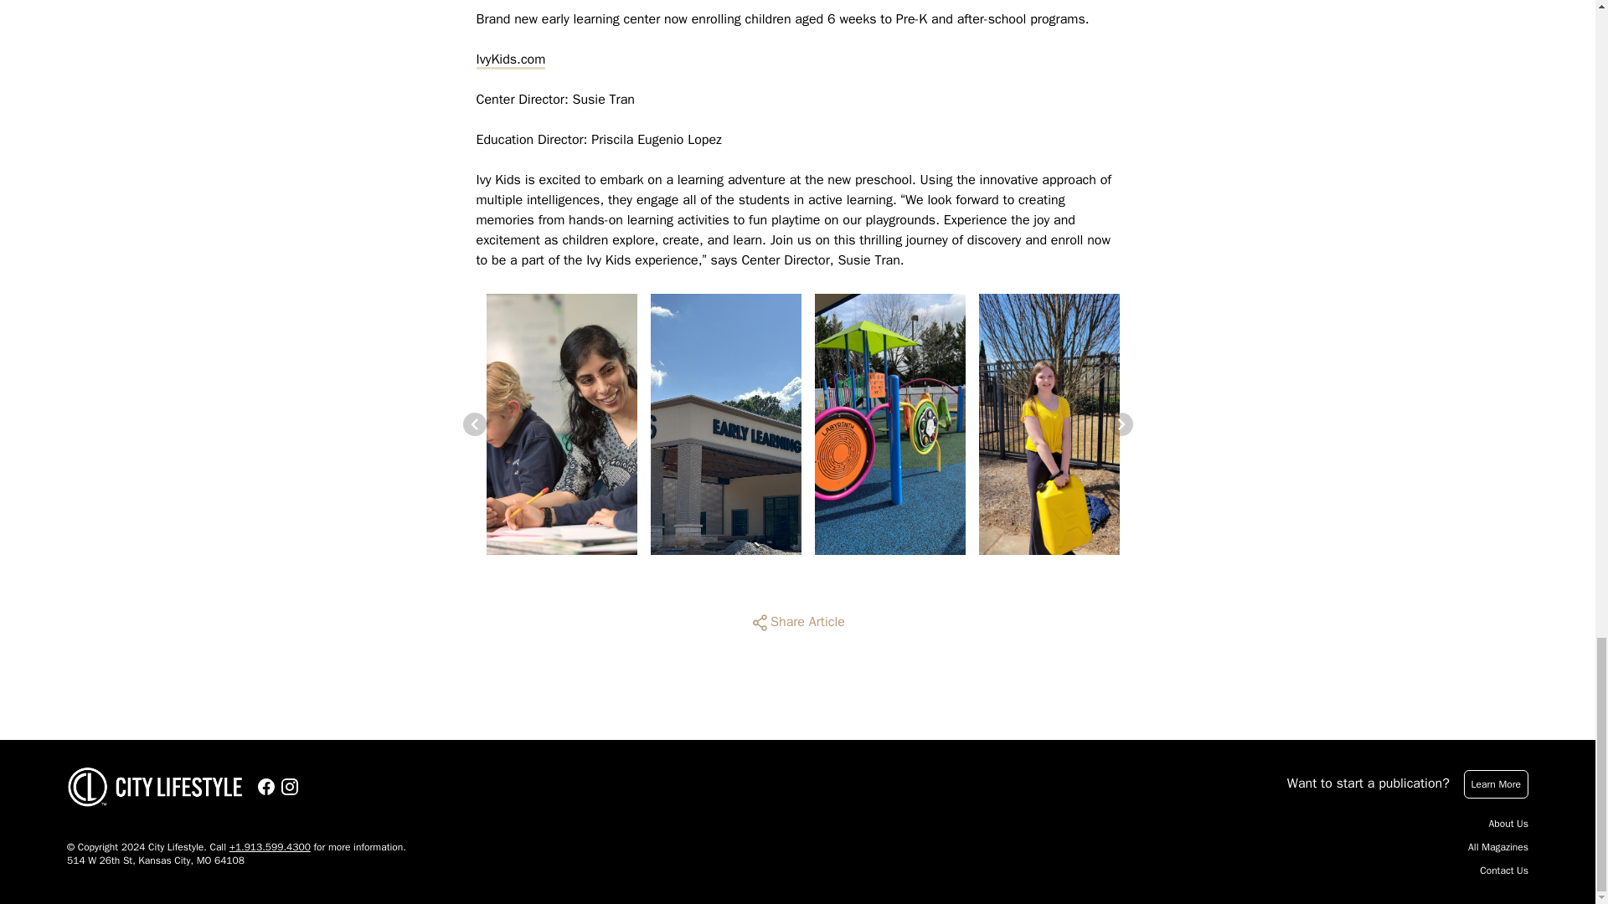 The image size is (1608, 904). I want to click on Share Article, so click(797, 623).